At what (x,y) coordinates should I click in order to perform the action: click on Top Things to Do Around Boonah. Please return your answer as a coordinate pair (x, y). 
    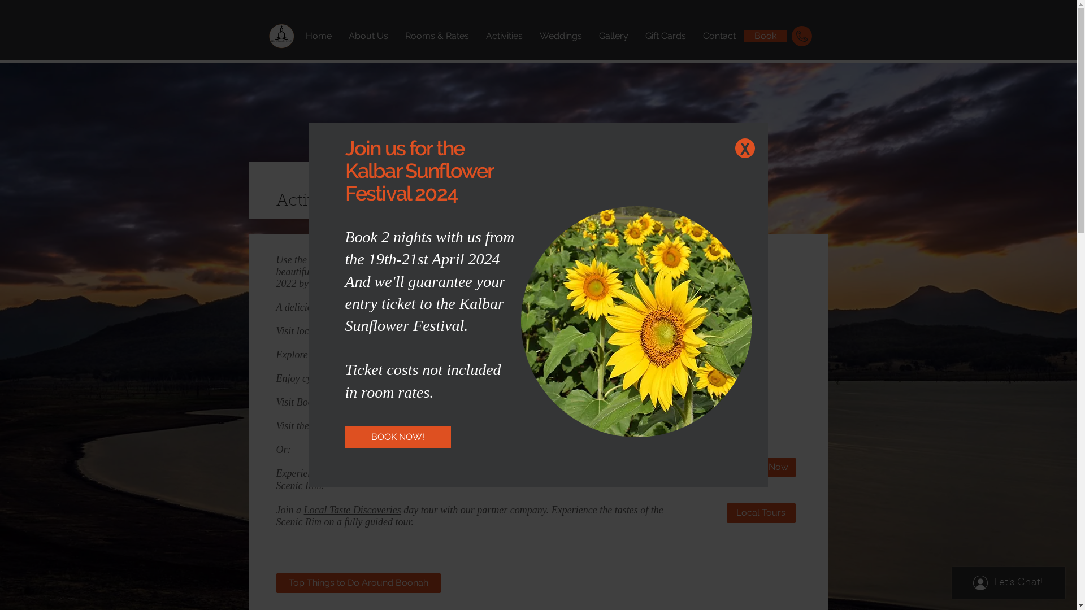
    Looking at the image, I should click on (358, 583).